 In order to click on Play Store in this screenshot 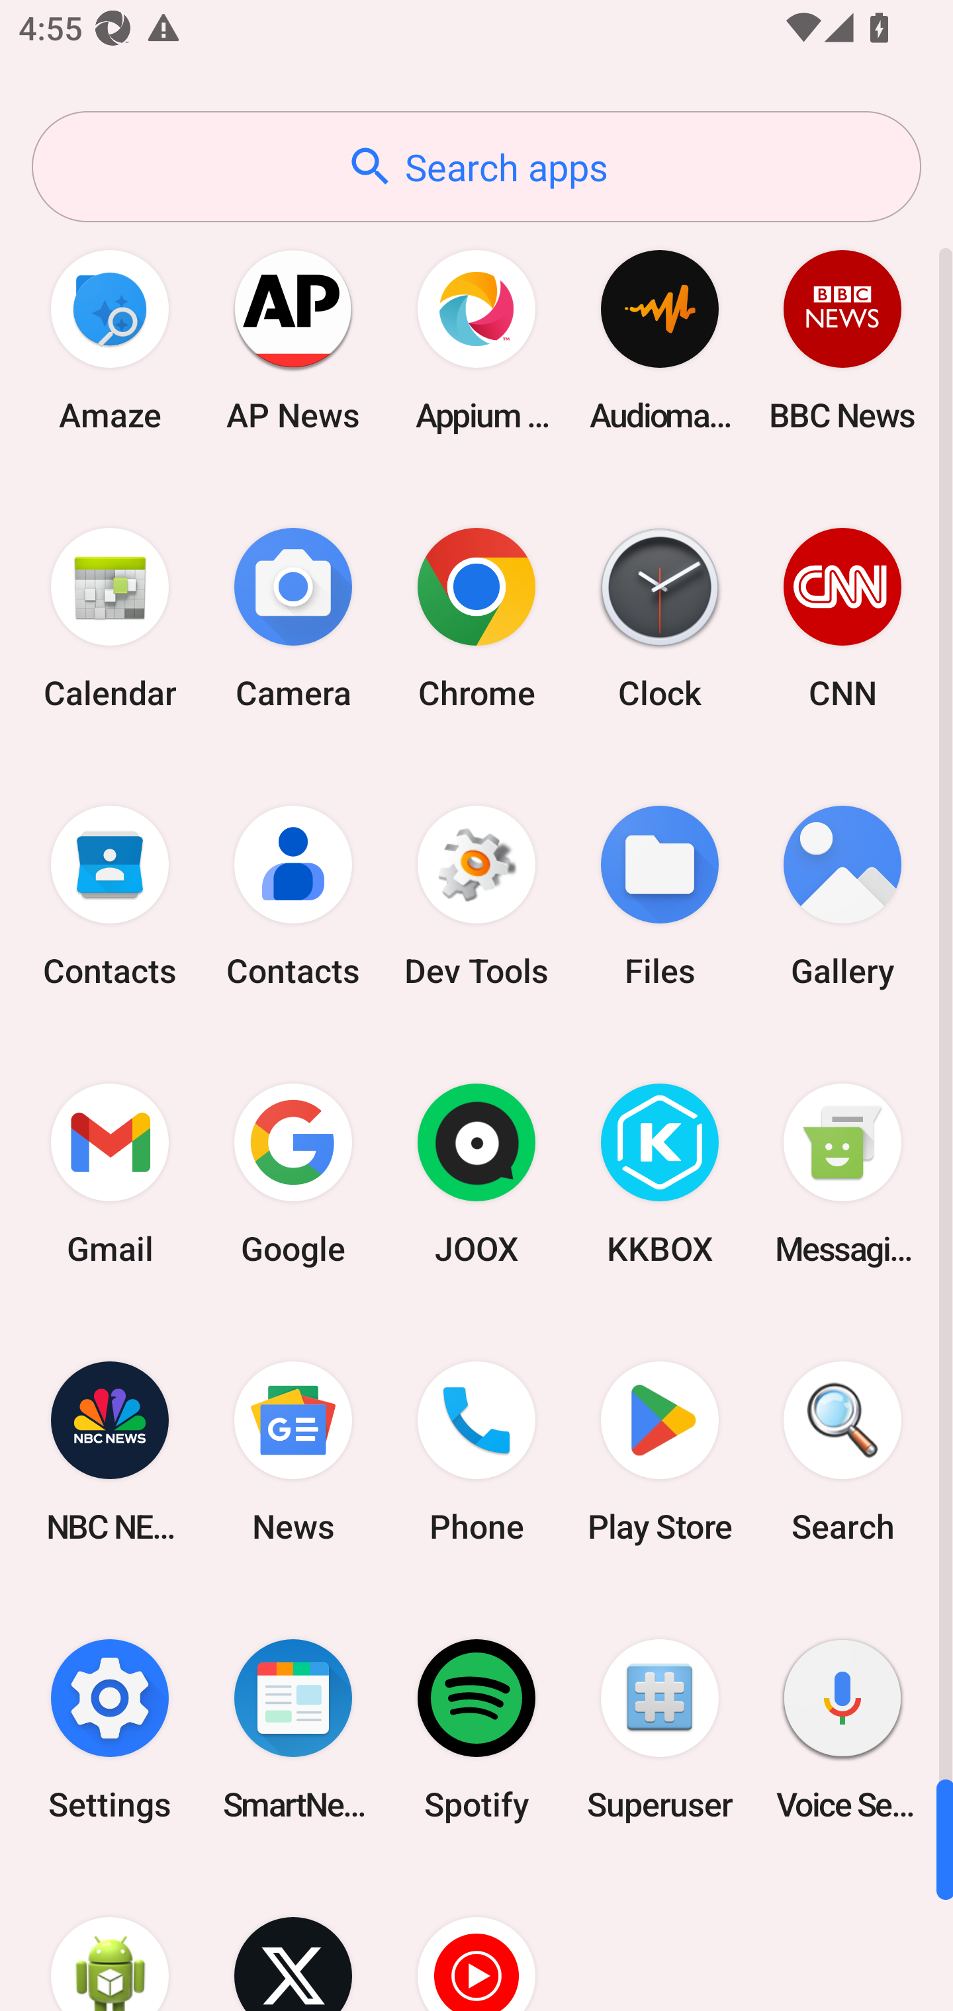, I will do `click(659, 1451)`.